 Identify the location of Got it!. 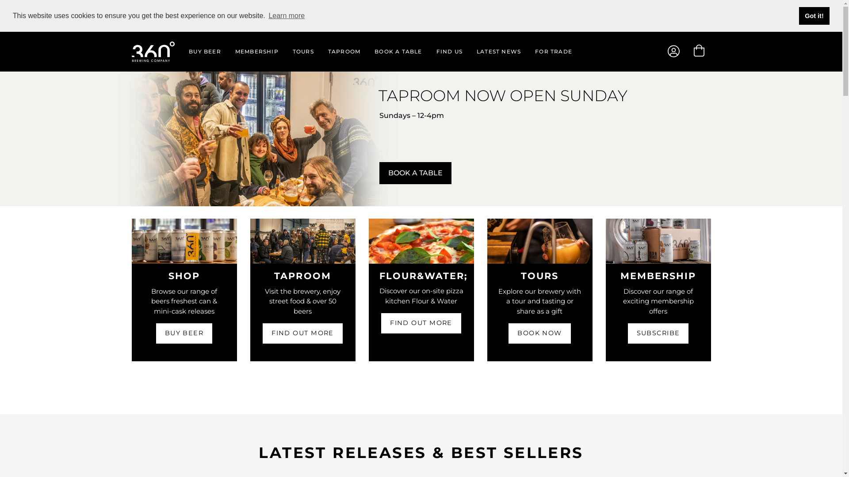
(815, 16).